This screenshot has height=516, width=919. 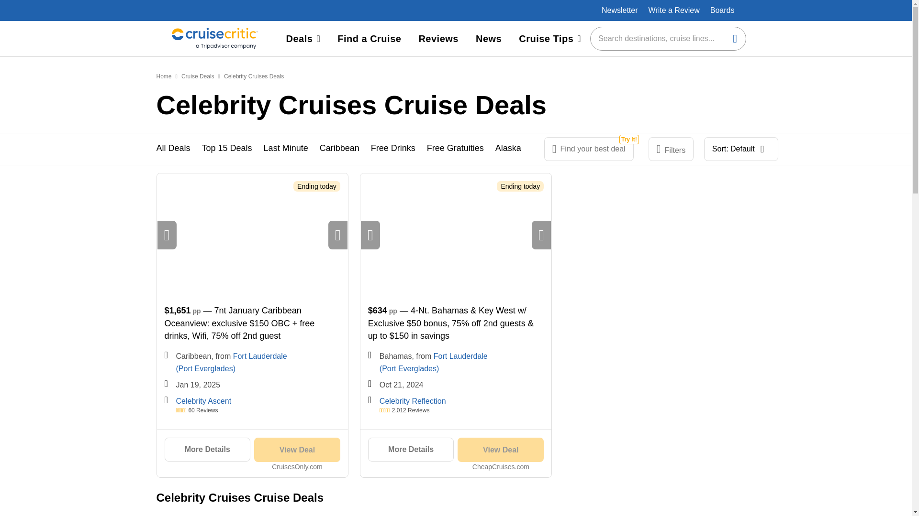 I want to click on Cruise Deals, so click(x=197, y=76).